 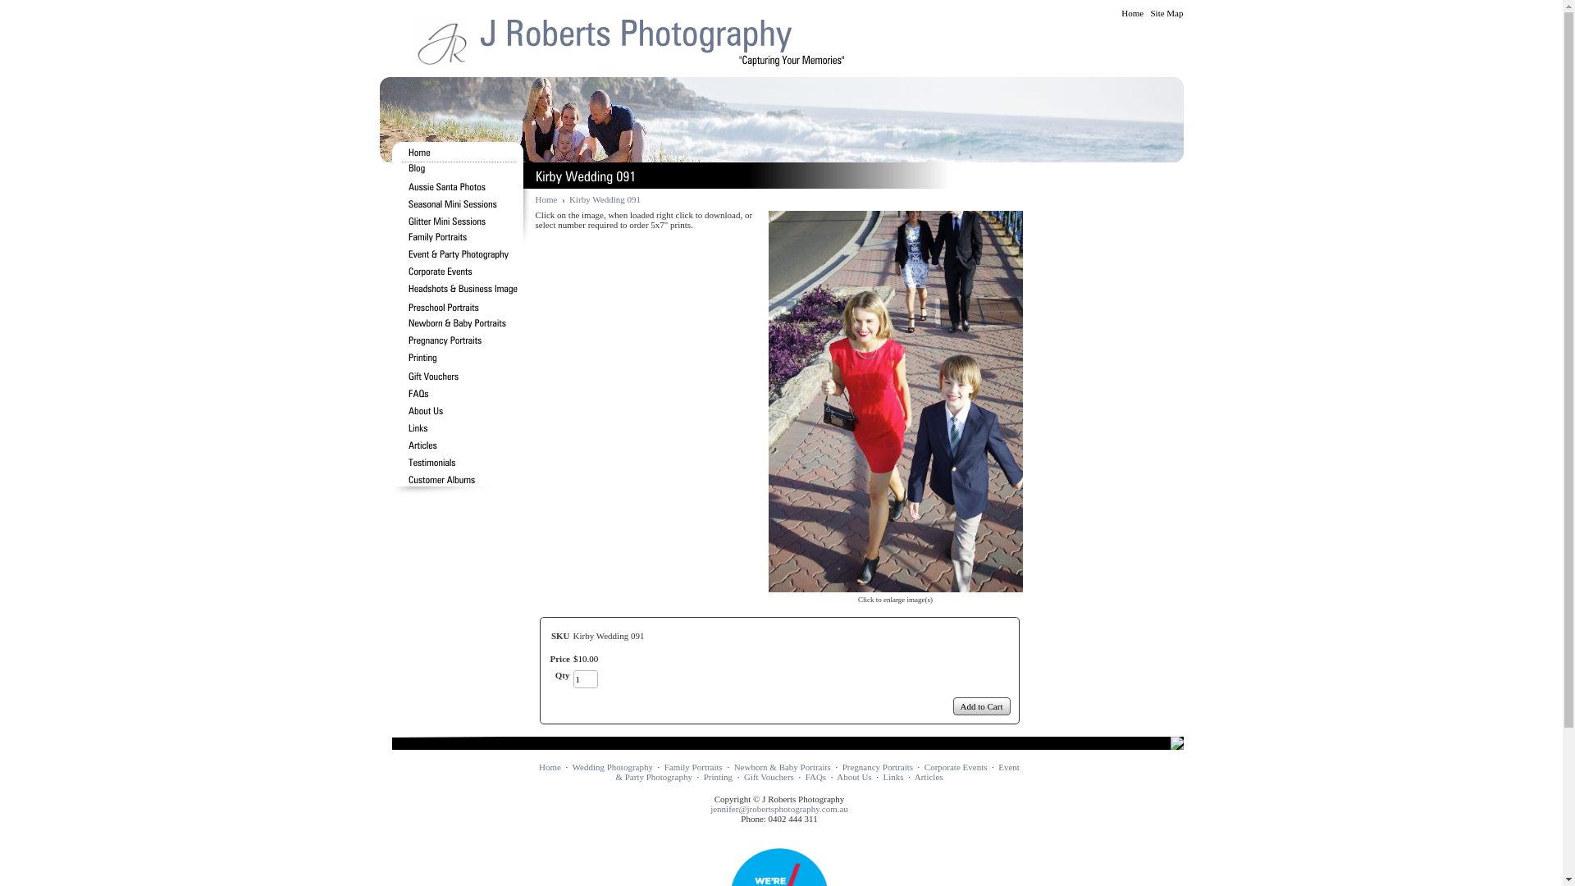 What do you see at coordinates (694, 767) in the screenshot?
I see `Family Portraits` at bounding box center [694, 767].